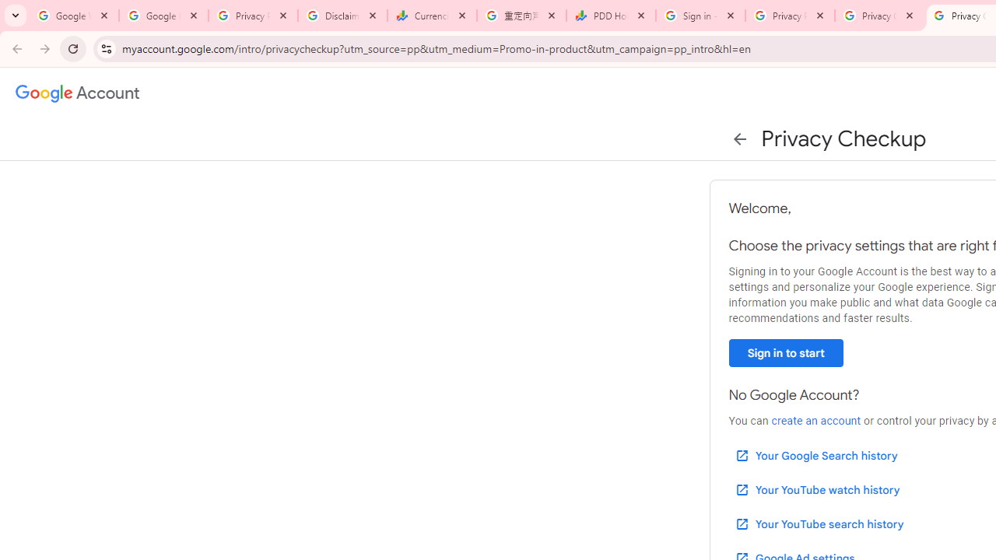  What do you see at coordinates (74, 16) in the screenshot?
I see `Google Workspace Admin Community` at bounding box center [74, 16].